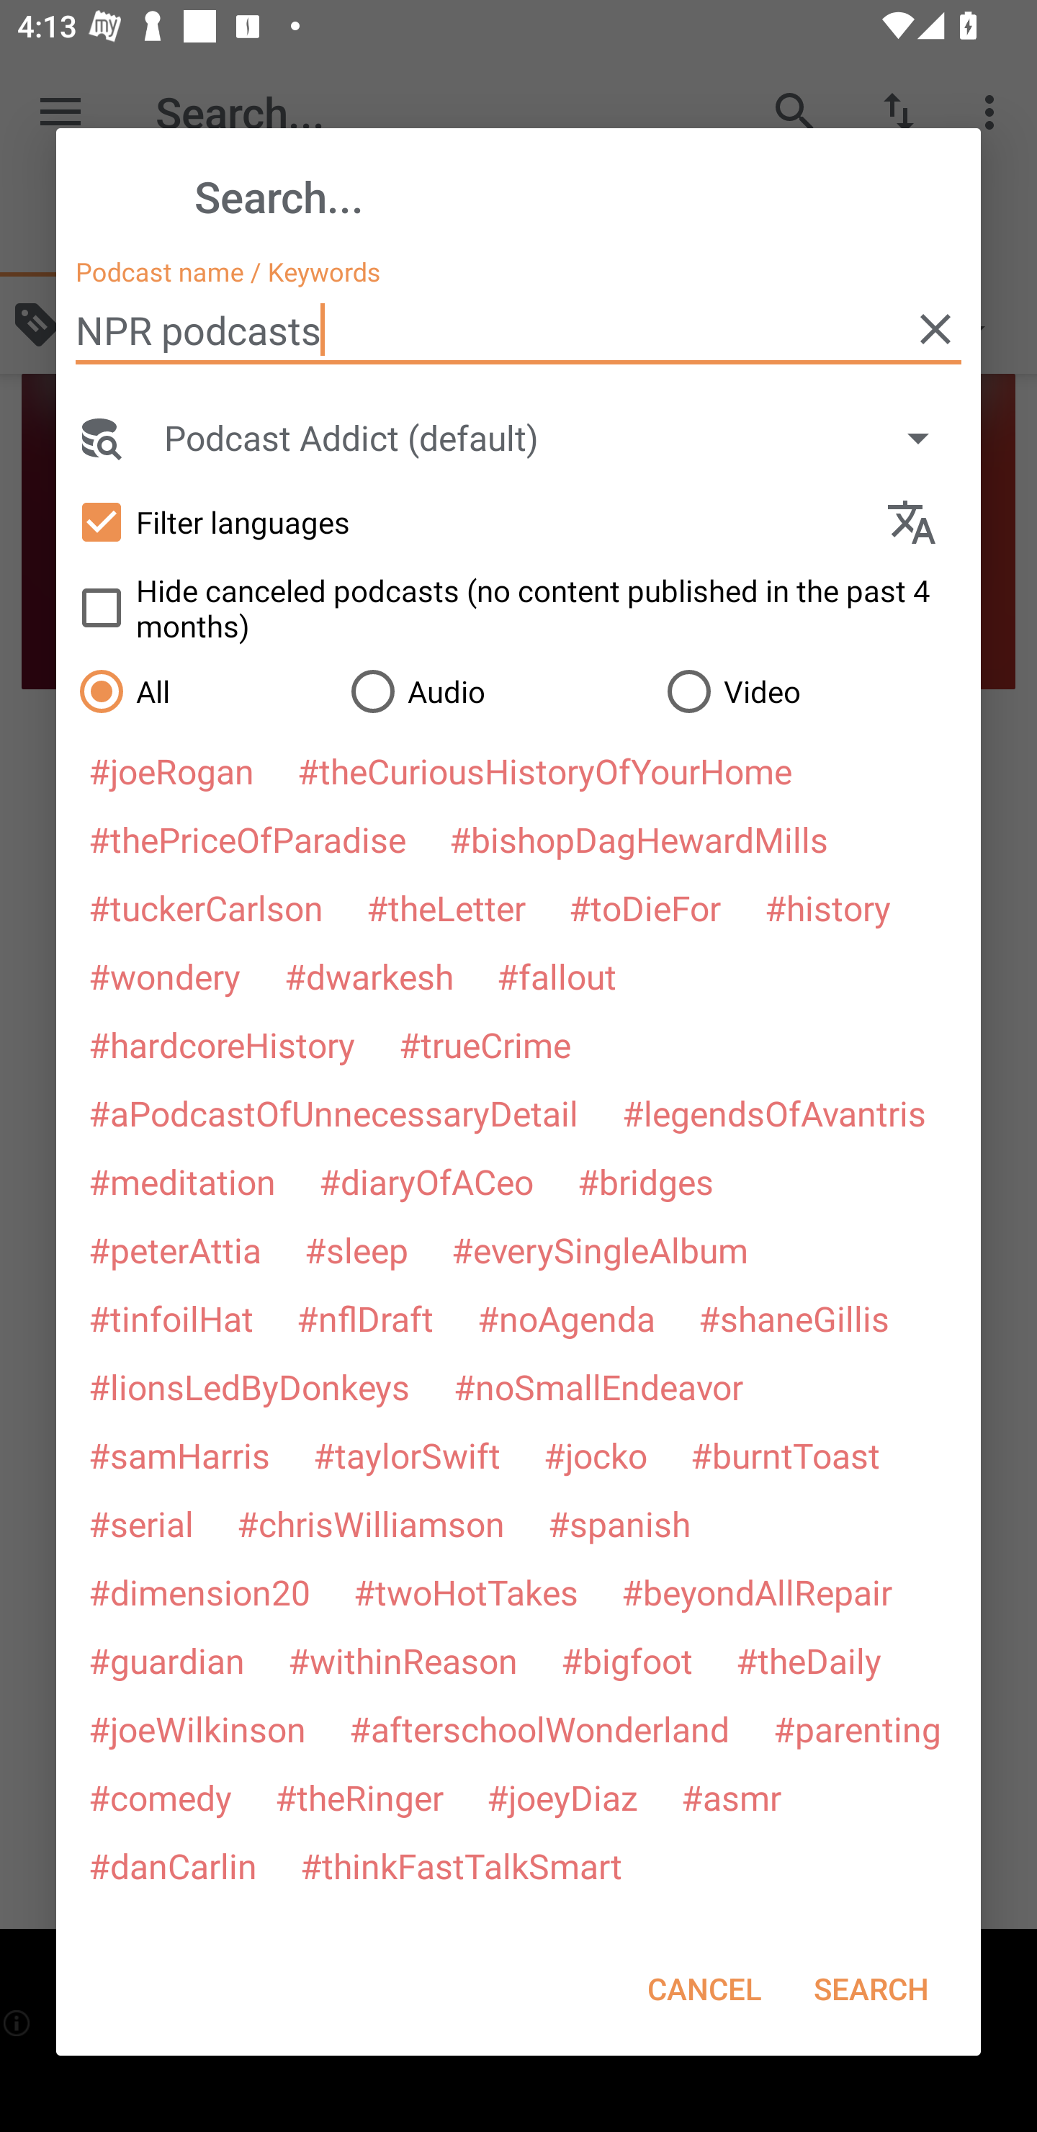 This screenshot has width=1037, height=2132. Describe the element at coordinates (249, 1387) in the screenshot. I see `#lionsLedByDonkeys` at that location.